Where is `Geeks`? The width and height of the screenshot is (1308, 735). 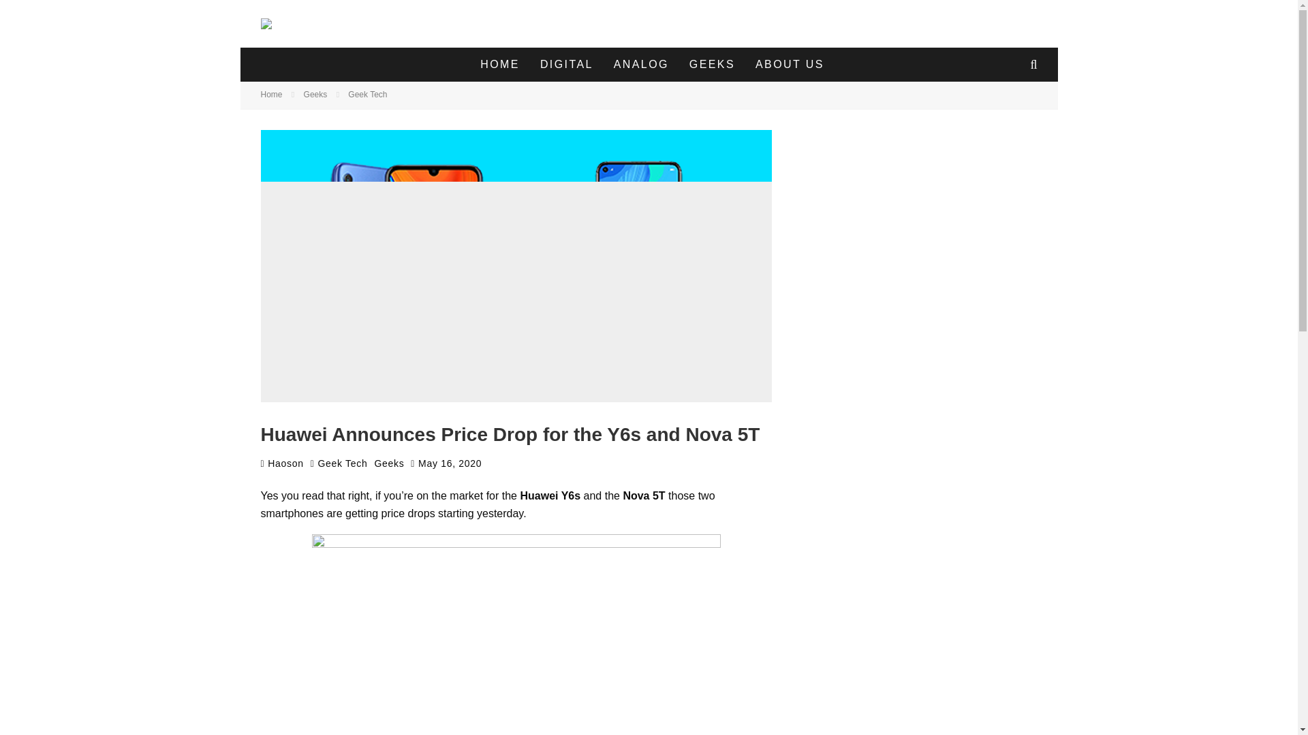
Geeks is located at coordinates (389, 463).